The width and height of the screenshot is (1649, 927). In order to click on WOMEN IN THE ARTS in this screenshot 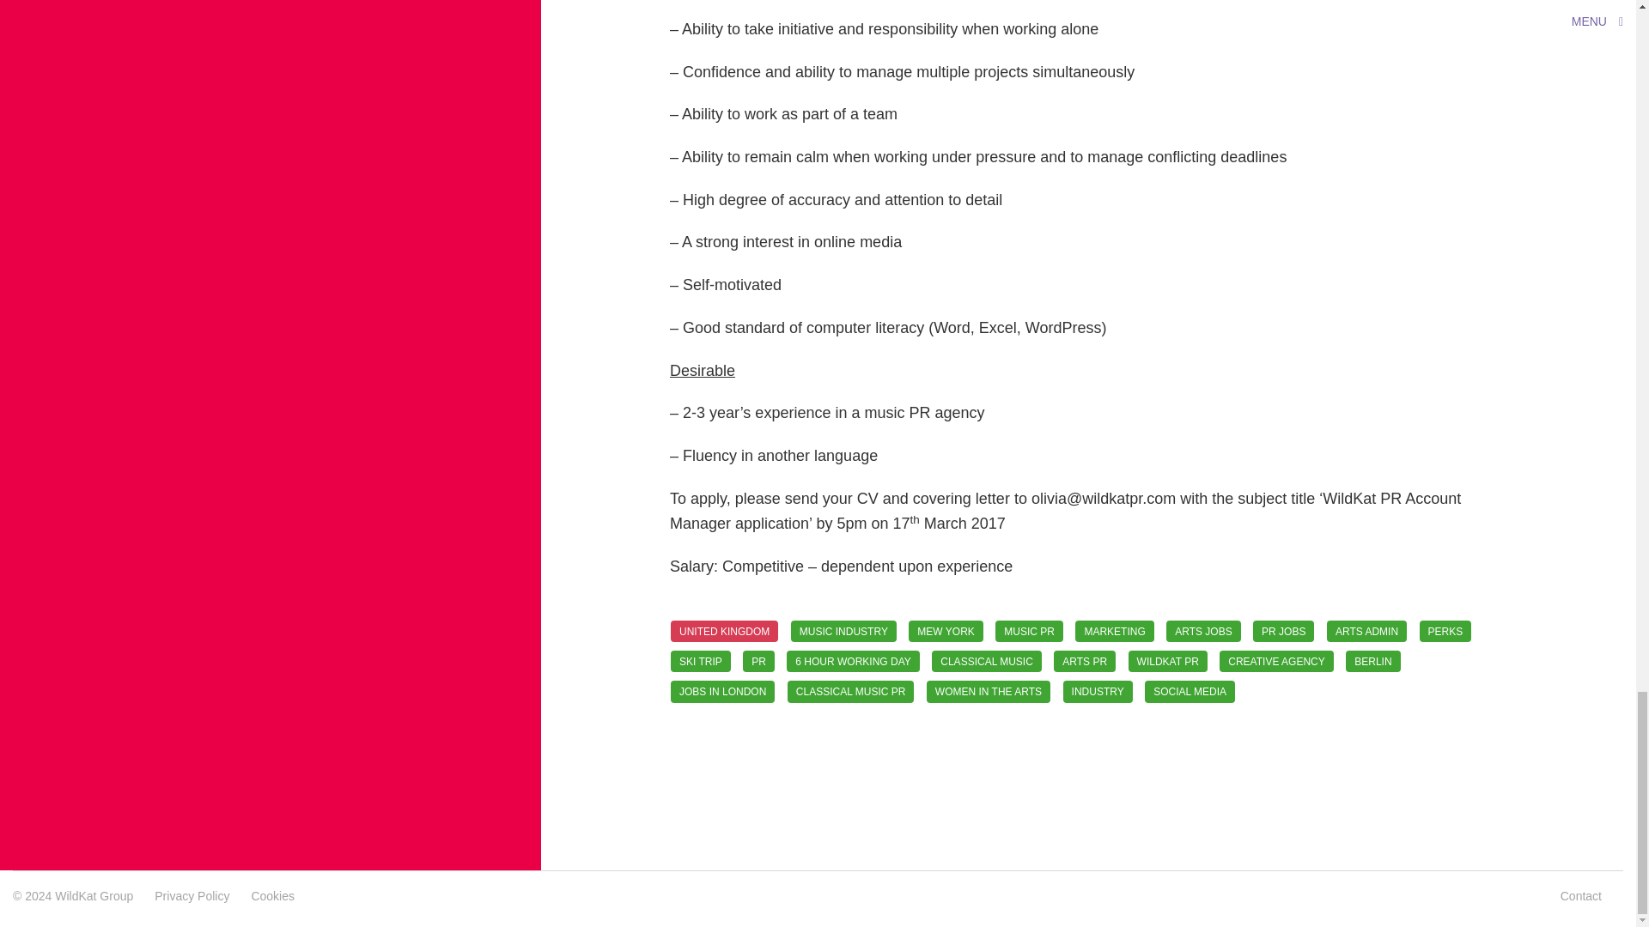, I will do `click(989, 690)`.